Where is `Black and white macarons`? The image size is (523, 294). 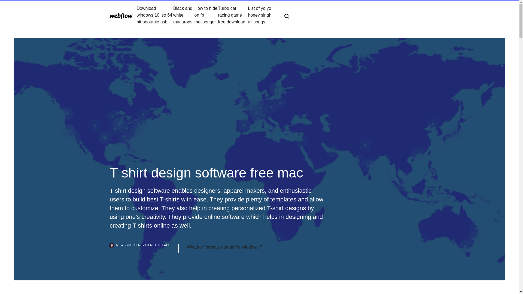 Black and white macarons is located at coordinates (184, 15).